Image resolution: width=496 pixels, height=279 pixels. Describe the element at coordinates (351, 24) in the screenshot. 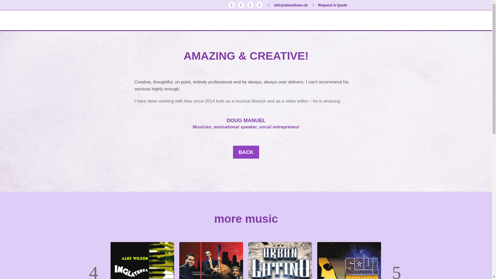

I see `LIVE SHOWS` at that location.